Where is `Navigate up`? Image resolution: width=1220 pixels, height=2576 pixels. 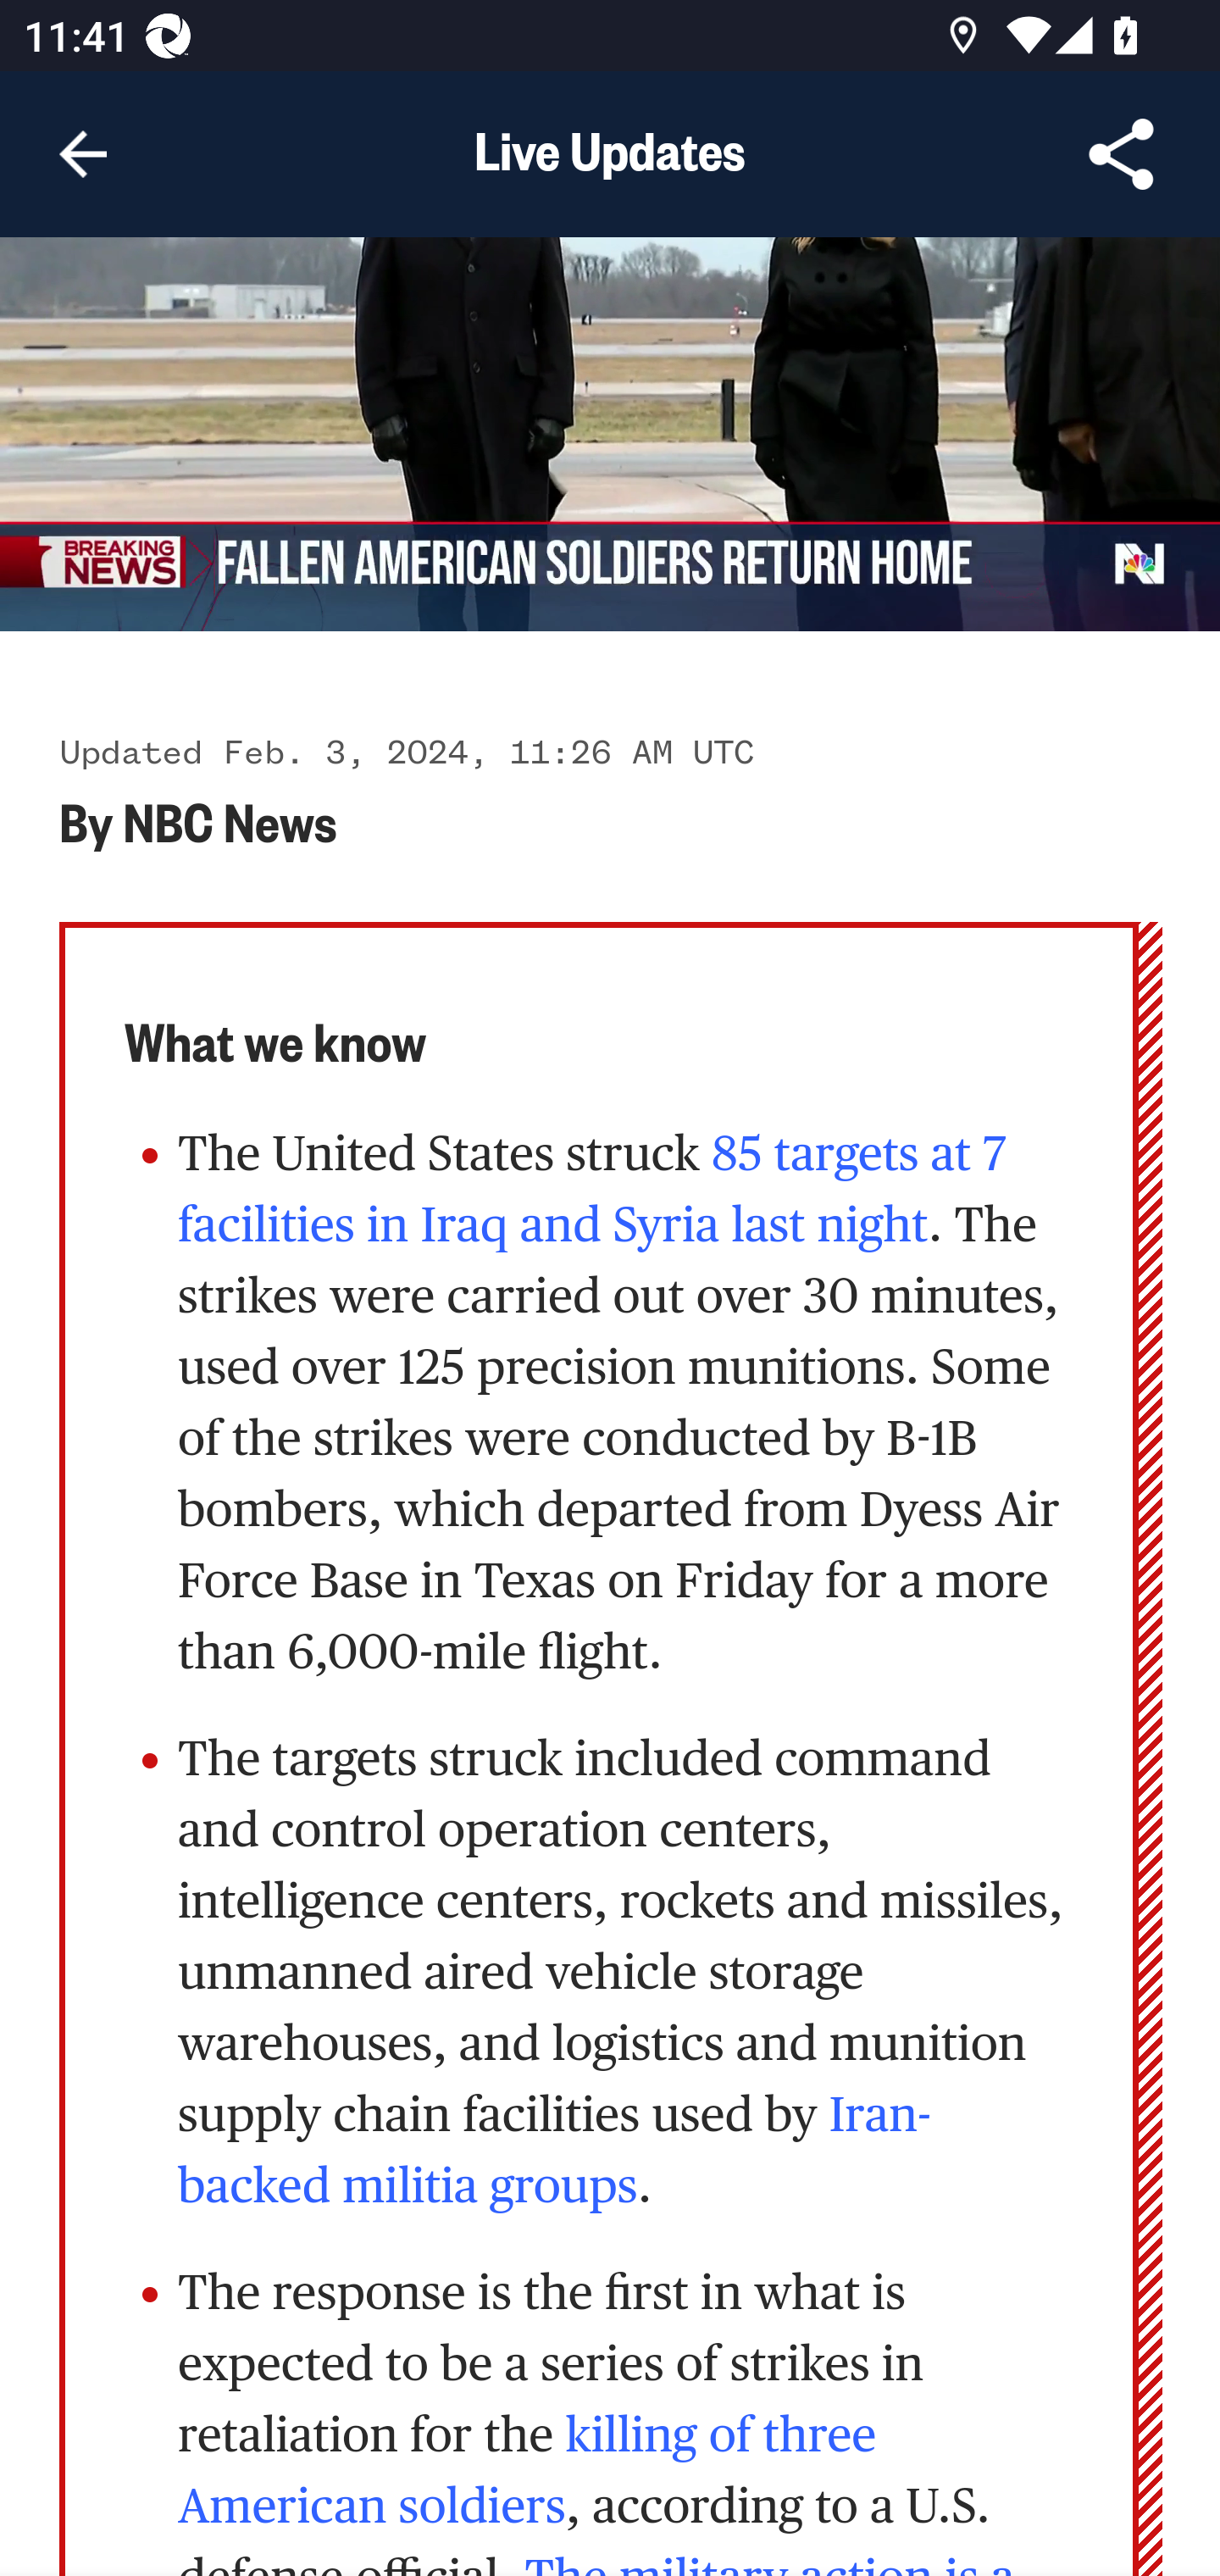
Navigate up is located at coordinates (83, 154).